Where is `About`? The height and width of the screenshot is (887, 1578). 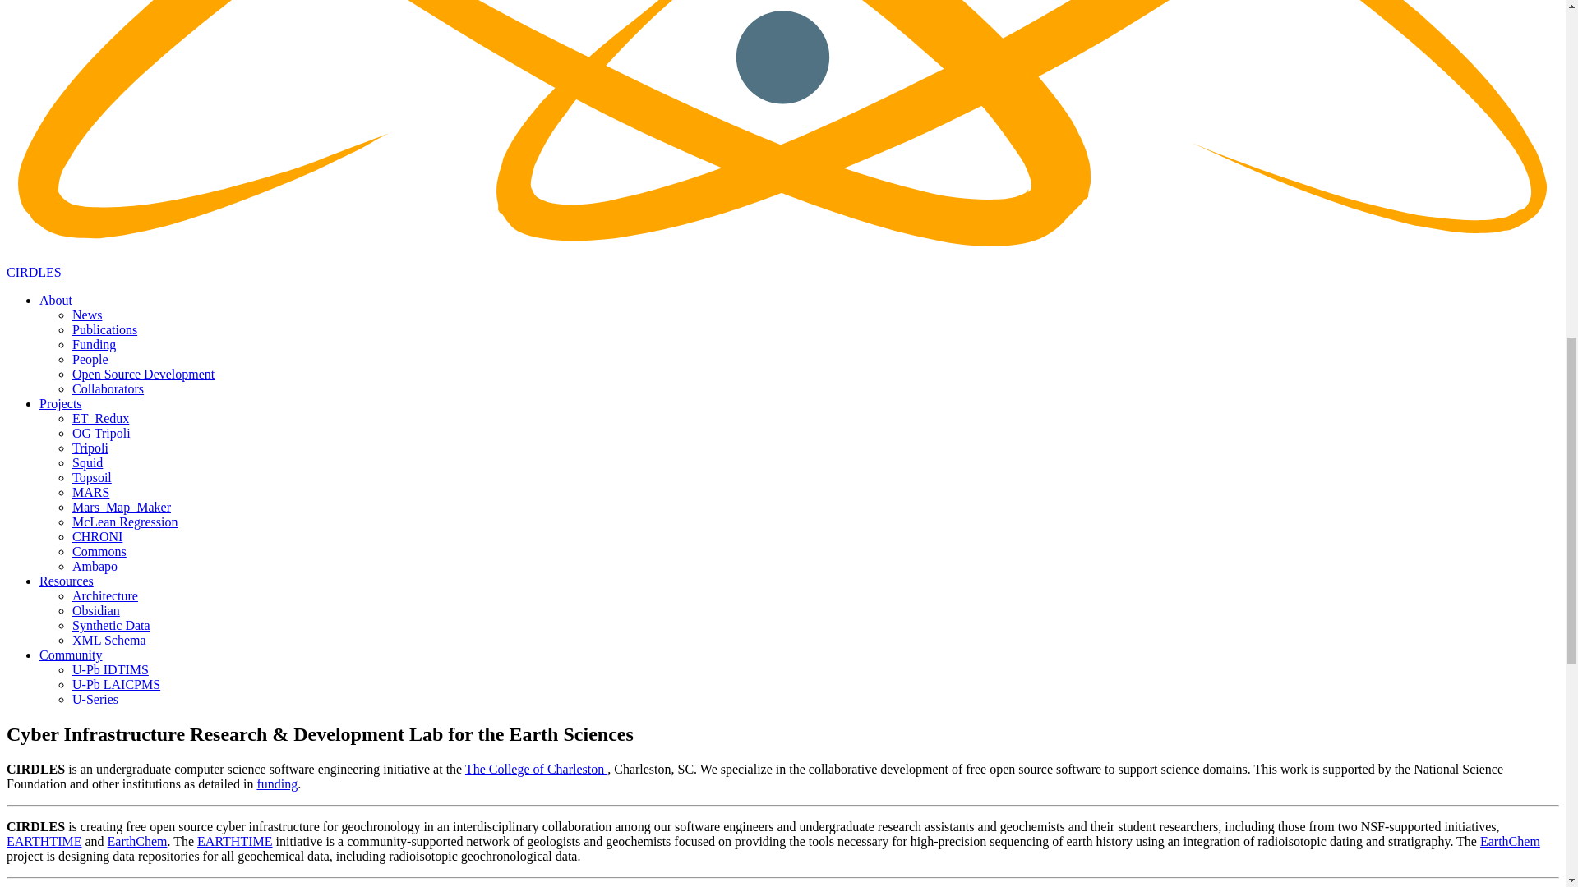 About is located at coordinates (56, 300).